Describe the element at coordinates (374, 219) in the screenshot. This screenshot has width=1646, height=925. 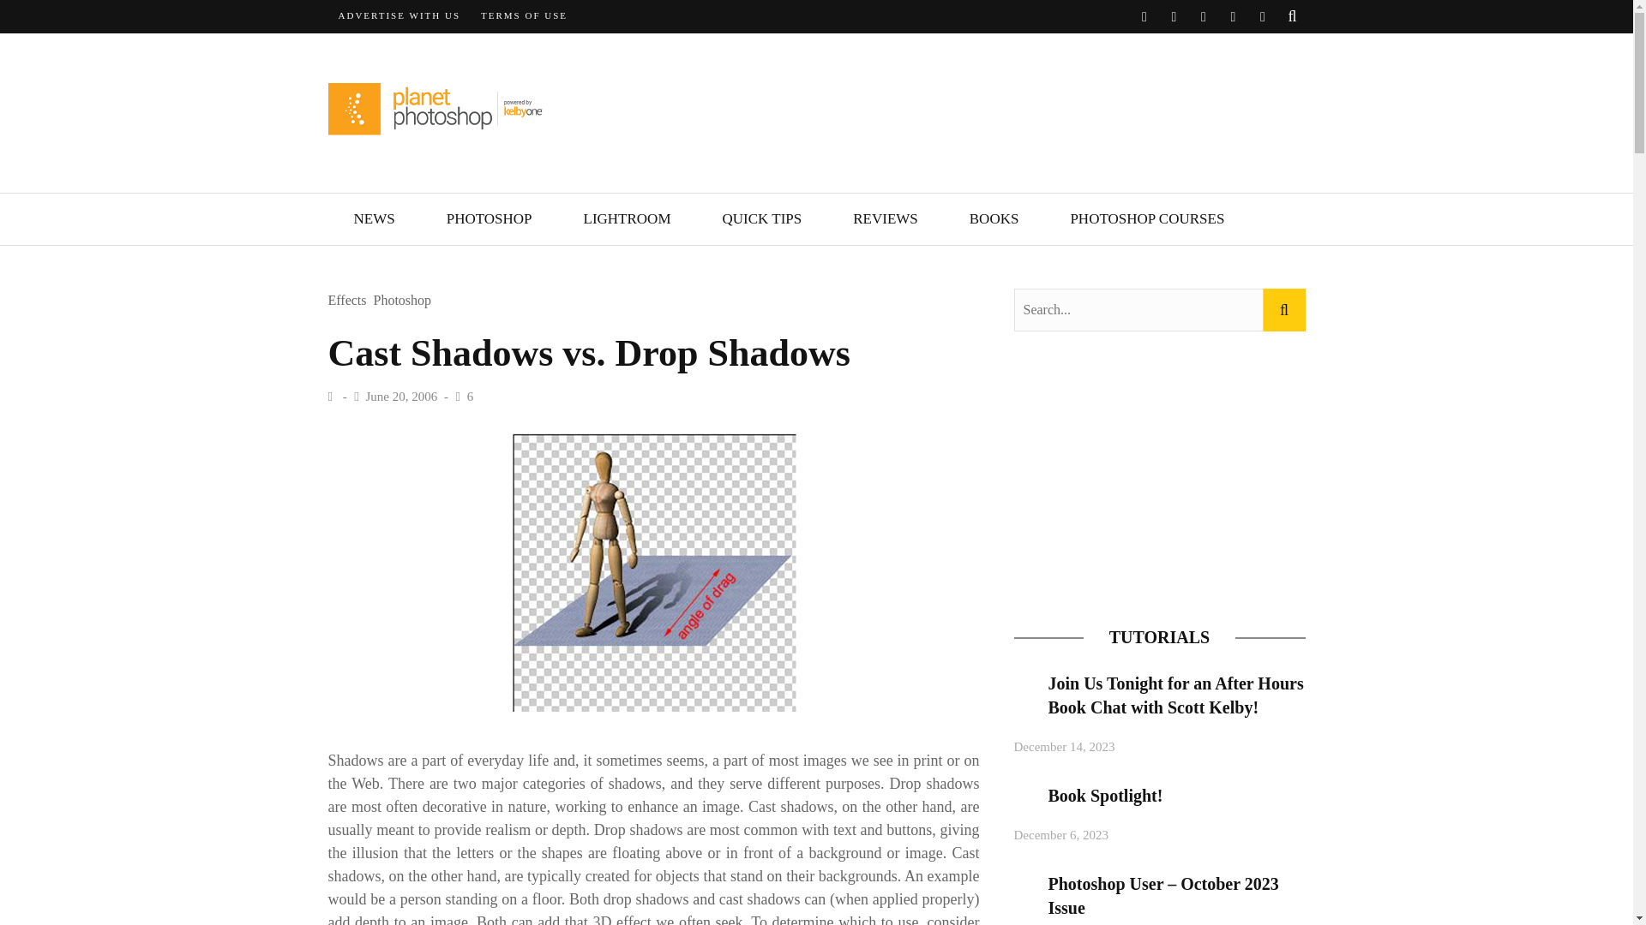
I see `NEWS` at that location.